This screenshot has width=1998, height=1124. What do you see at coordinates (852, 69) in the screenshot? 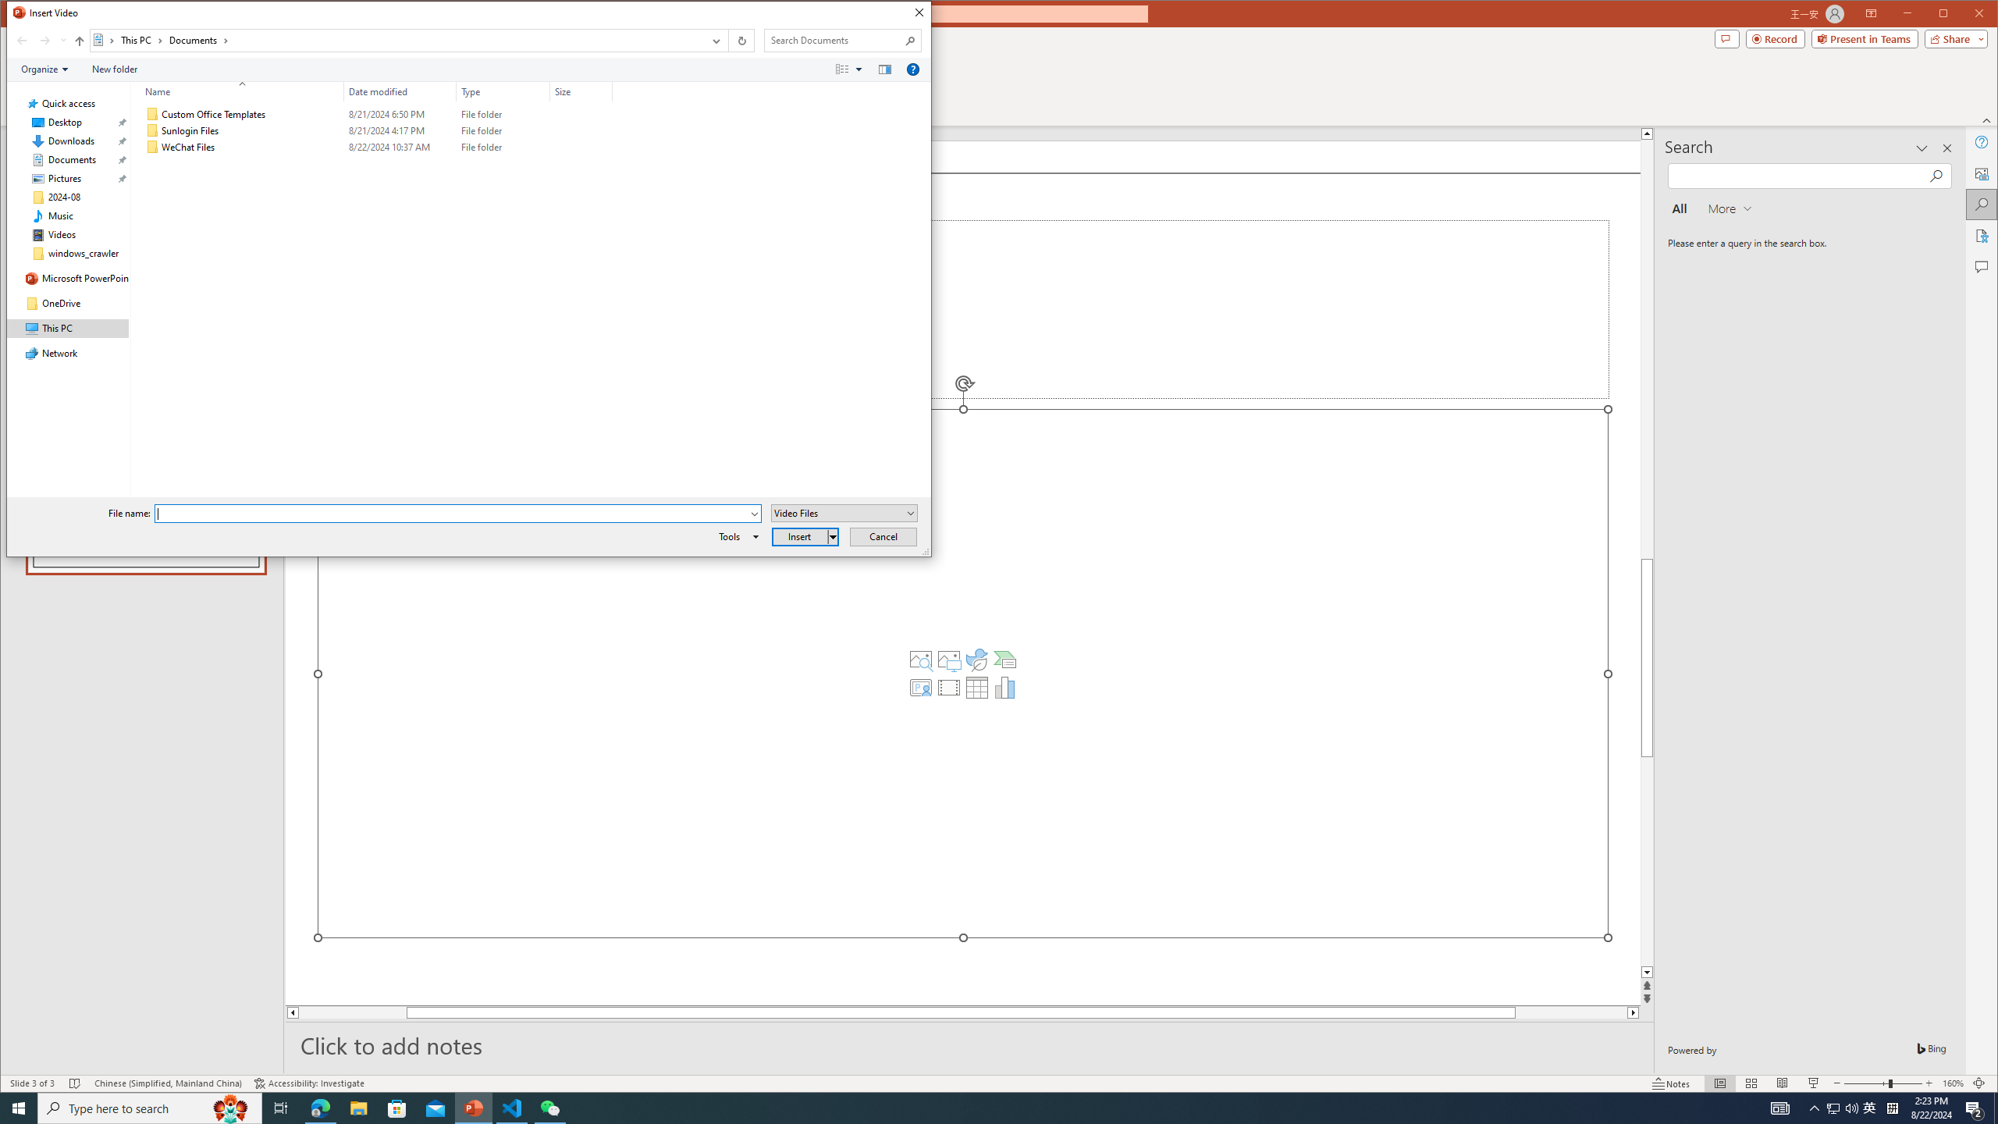
I see `Views` at bounding box center [852, 69].